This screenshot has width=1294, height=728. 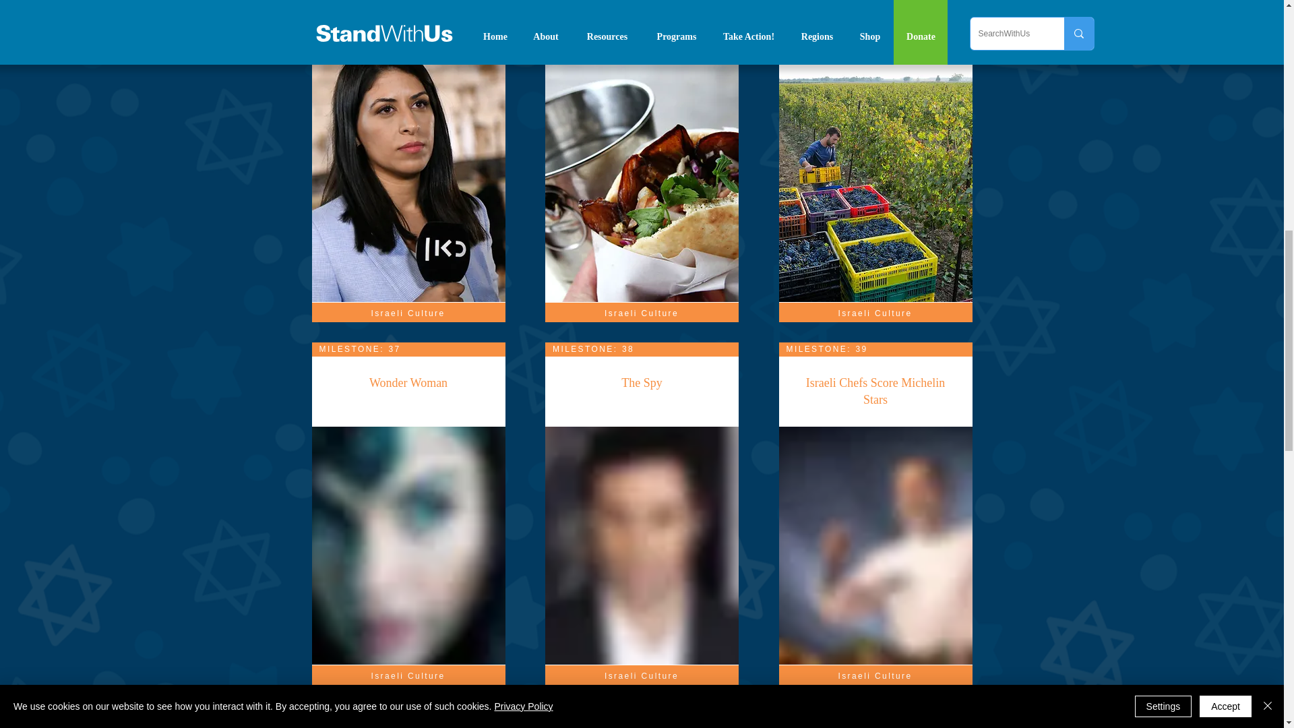 What do you see at coordinates (879, 183) in the screenshot?
I see `75 Milestones - 36.jpeg` at bounding box center [879, 183].